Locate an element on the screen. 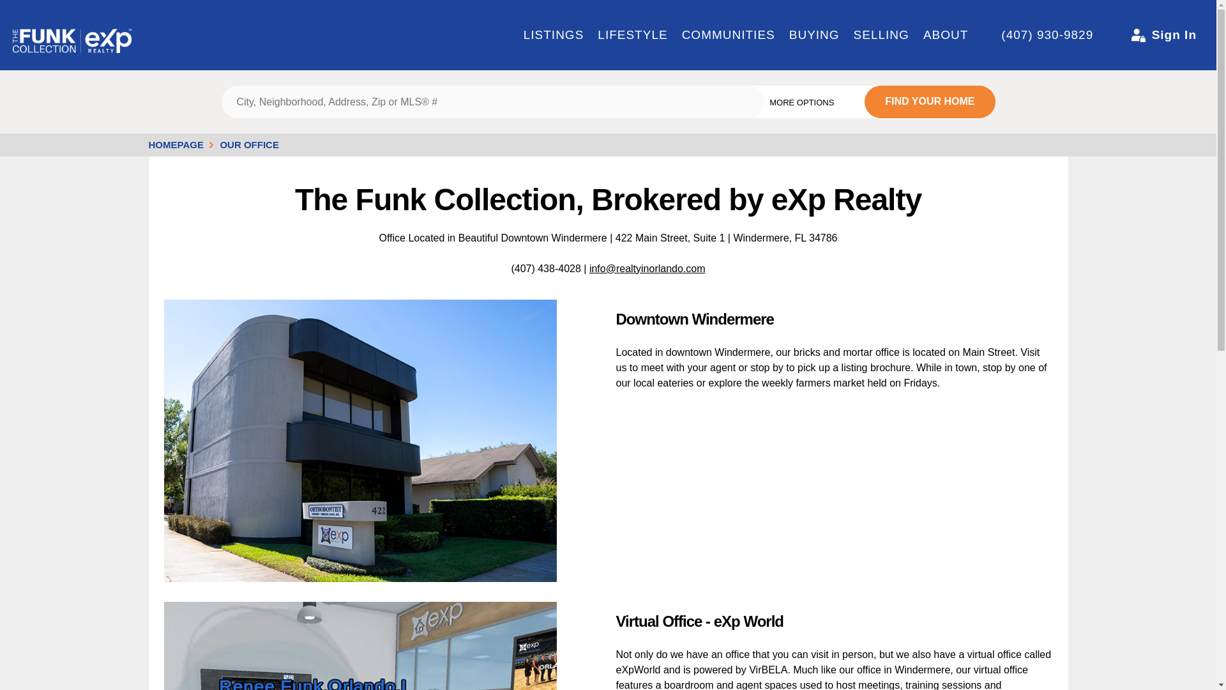  LIFESTYLE is located at coordinates (632, 34).